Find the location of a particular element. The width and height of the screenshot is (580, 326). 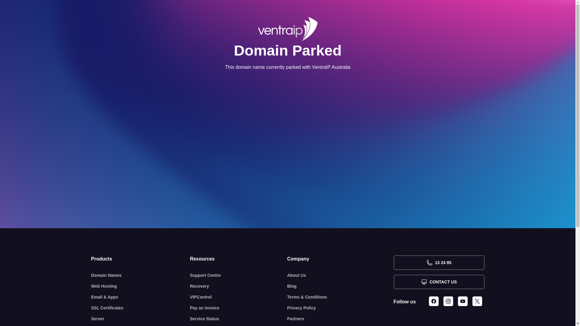

13 24 85 is located at coordinates (439, 263).